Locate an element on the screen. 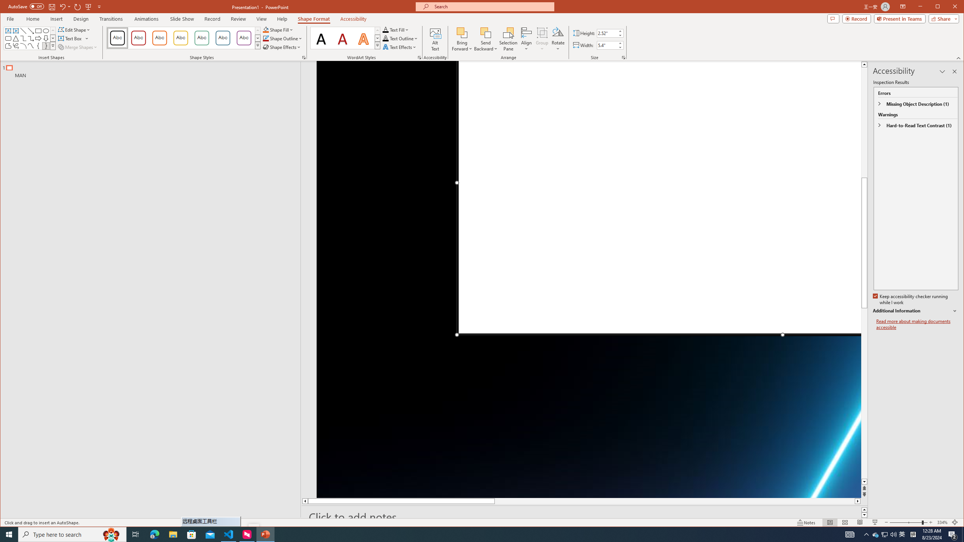 This screenshot has height=542, width=964. Send Backward is located at coordinates (486, 32).